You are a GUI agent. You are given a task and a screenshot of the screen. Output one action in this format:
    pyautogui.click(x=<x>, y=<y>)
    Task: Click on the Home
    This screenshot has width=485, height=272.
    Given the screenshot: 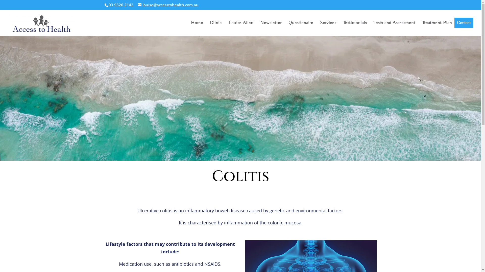 What is the action you would take?
    pyautogui.click(x=197, y=29)
    